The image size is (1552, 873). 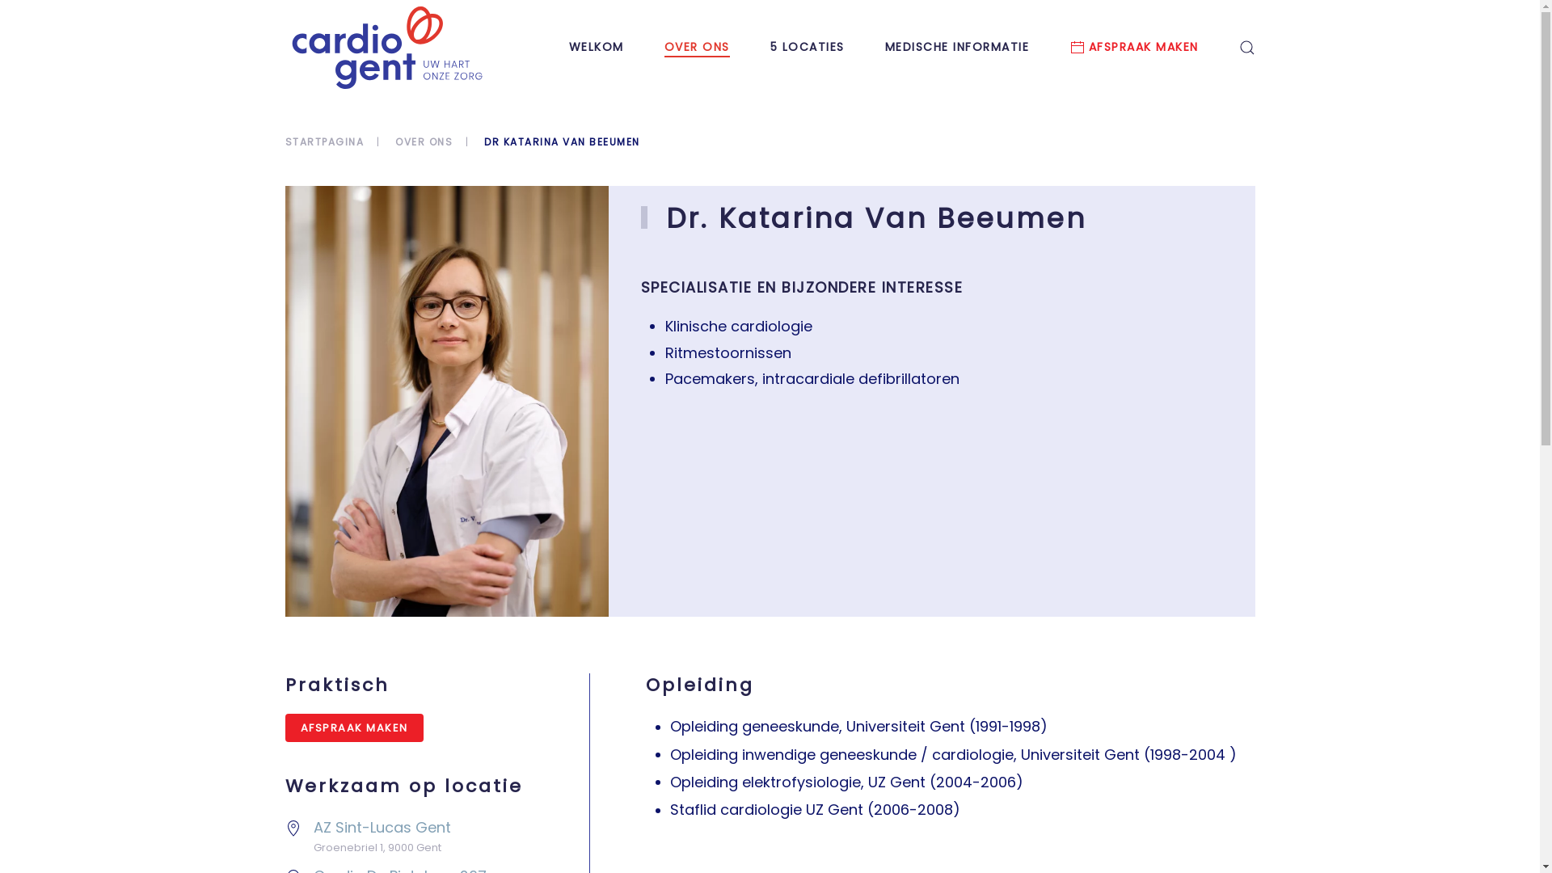 What do you see at coordinates (424, 142) in the screenshot?
I see `OVER ONS` at bounding box center [424, 142].